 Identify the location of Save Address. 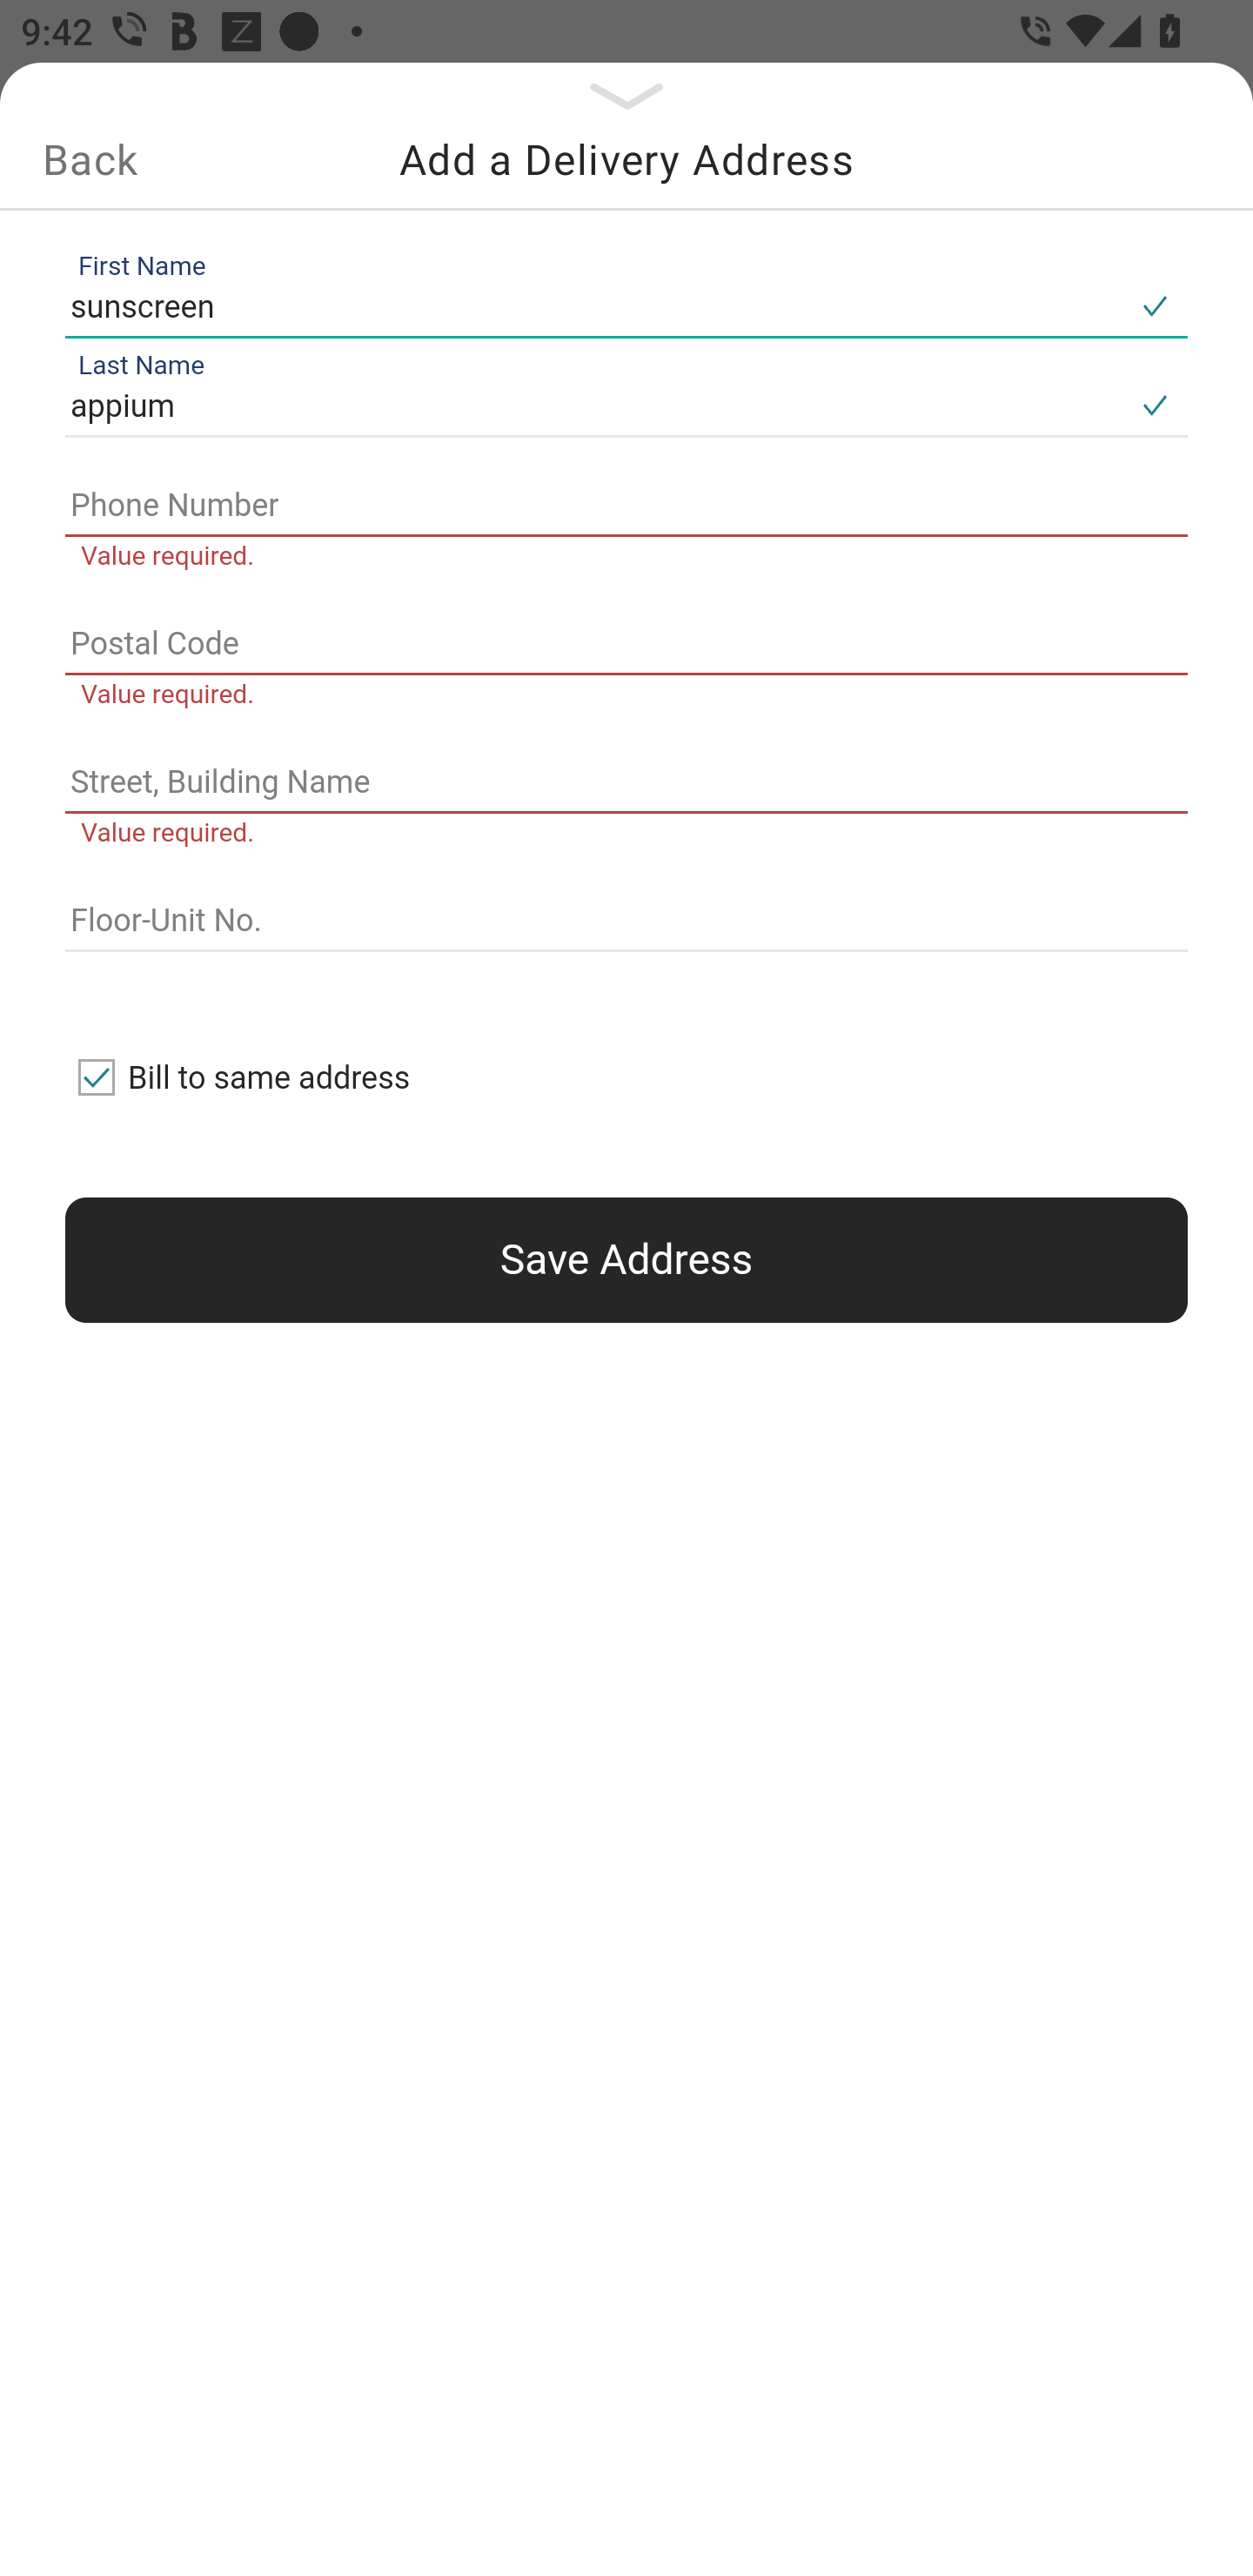
(626, 1260).